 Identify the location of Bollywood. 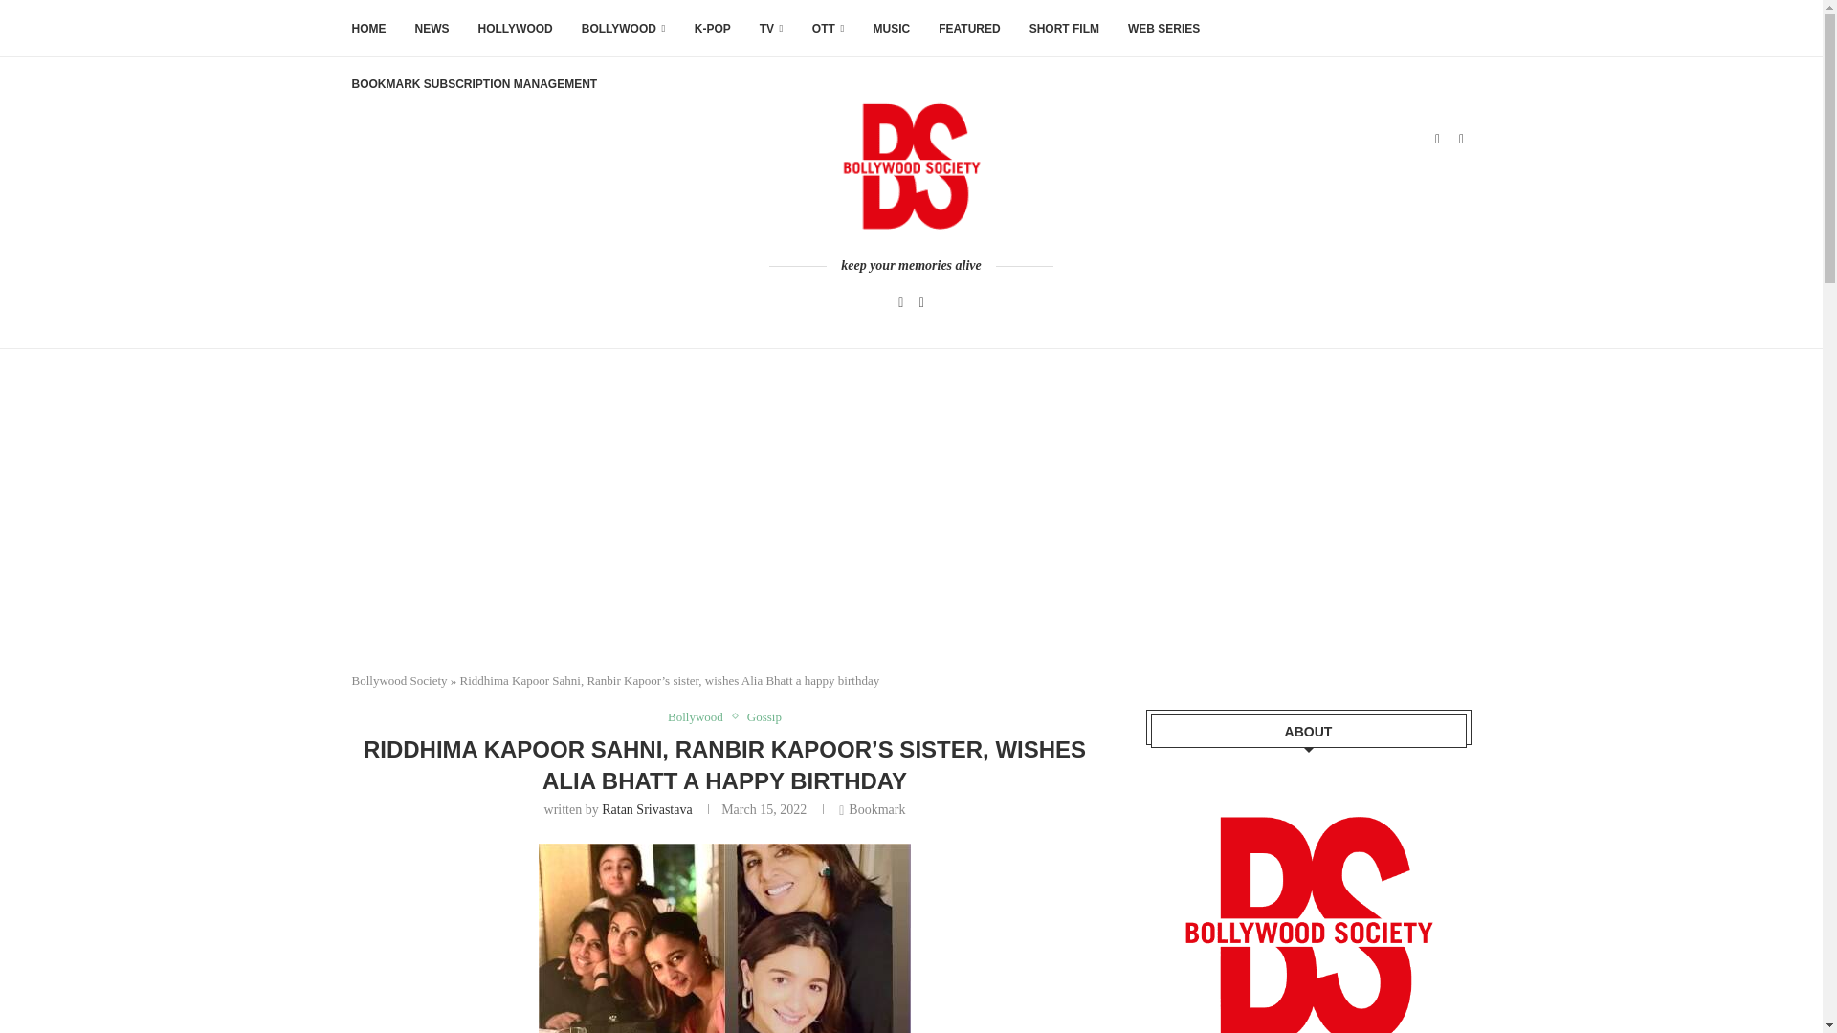
(700, 717).